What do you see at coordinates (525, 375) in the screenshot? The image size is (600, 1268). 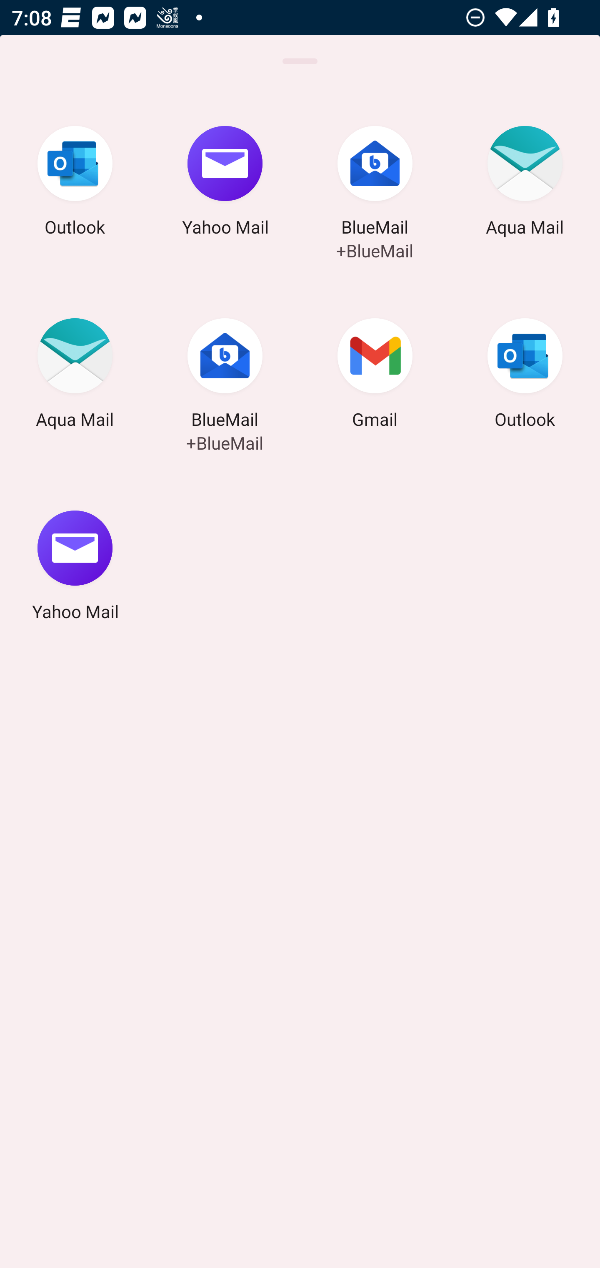 I see `Outlook` at bounding box center [525, 375].